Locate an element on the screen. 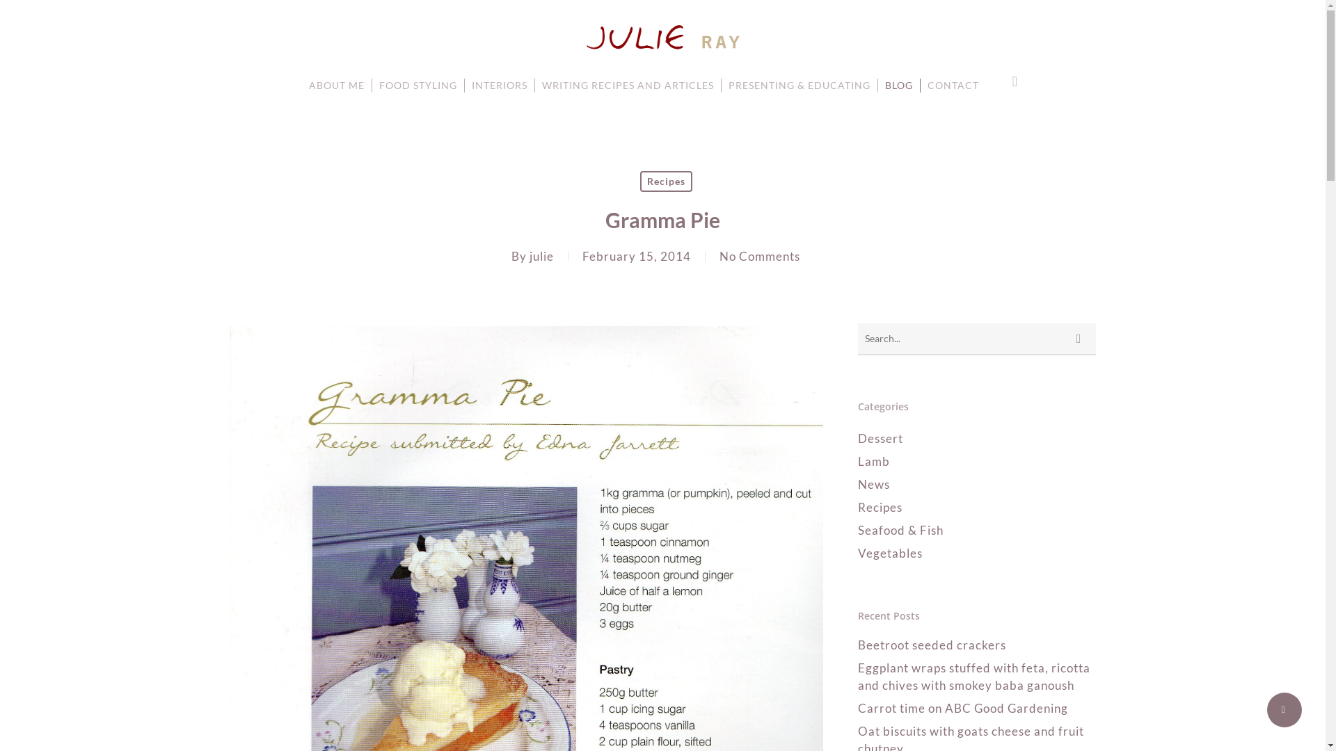 The width and height of the screenshot is (1336, 751). PRESENTING & EDUCATING is located at coordinates (800, 85).